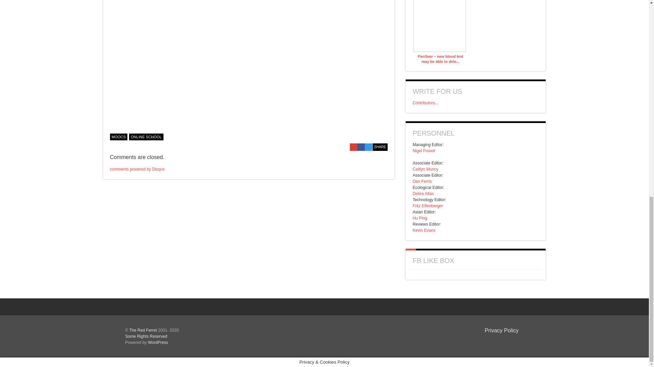 This screenshot has height=367, width=654. What do you see at coordinates (422, 181) in the screenshot?
I see `Dan Ferris` at bounding box center [422, 181].